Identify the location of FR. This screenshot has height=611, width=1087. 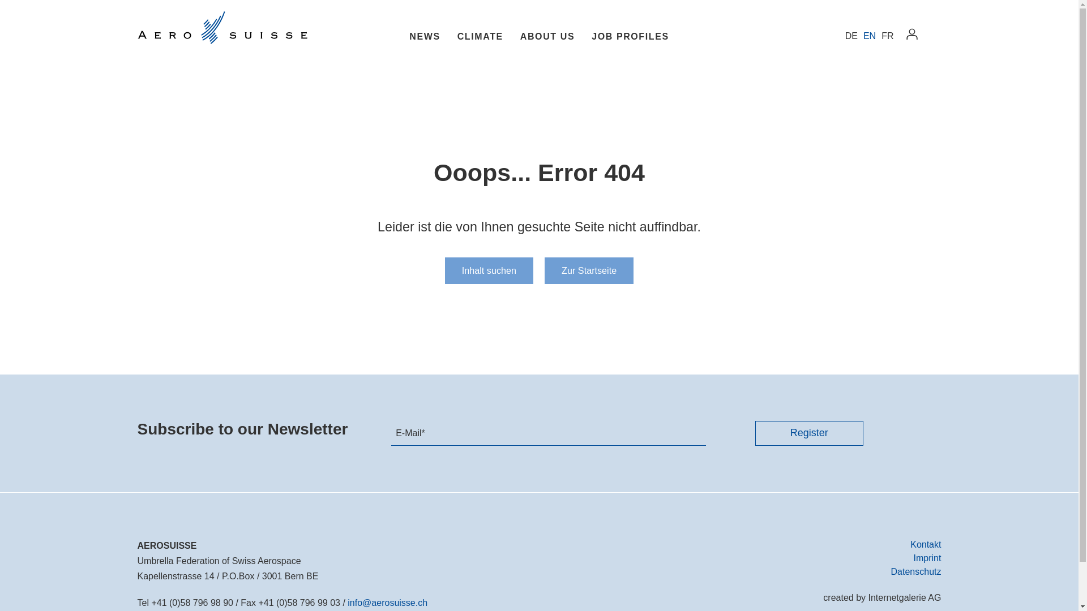
(888, 36).